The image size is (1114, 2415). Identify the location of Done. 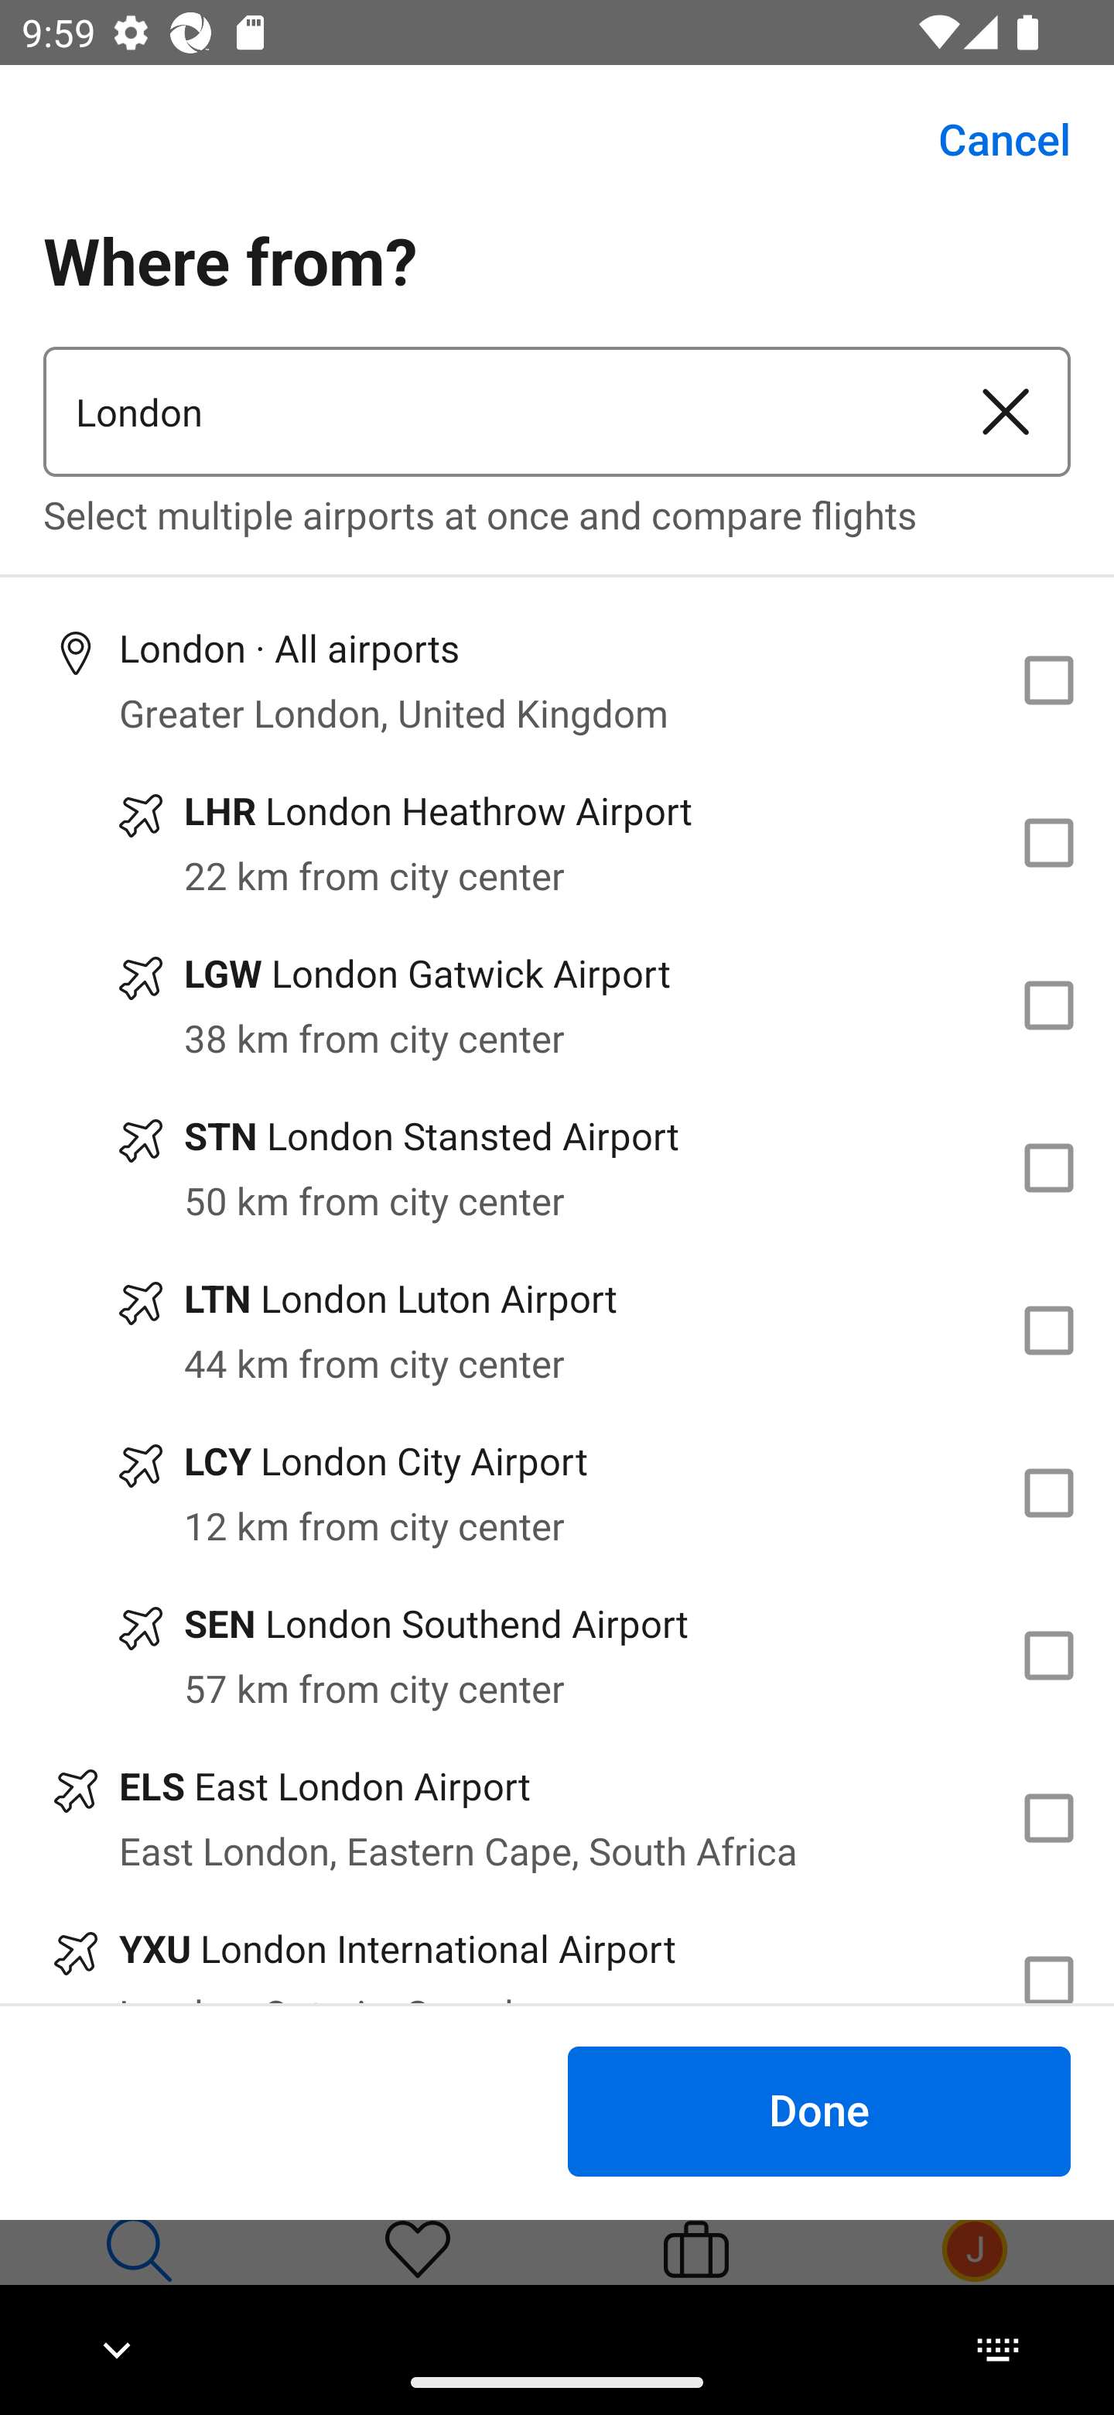
(818, 2110).